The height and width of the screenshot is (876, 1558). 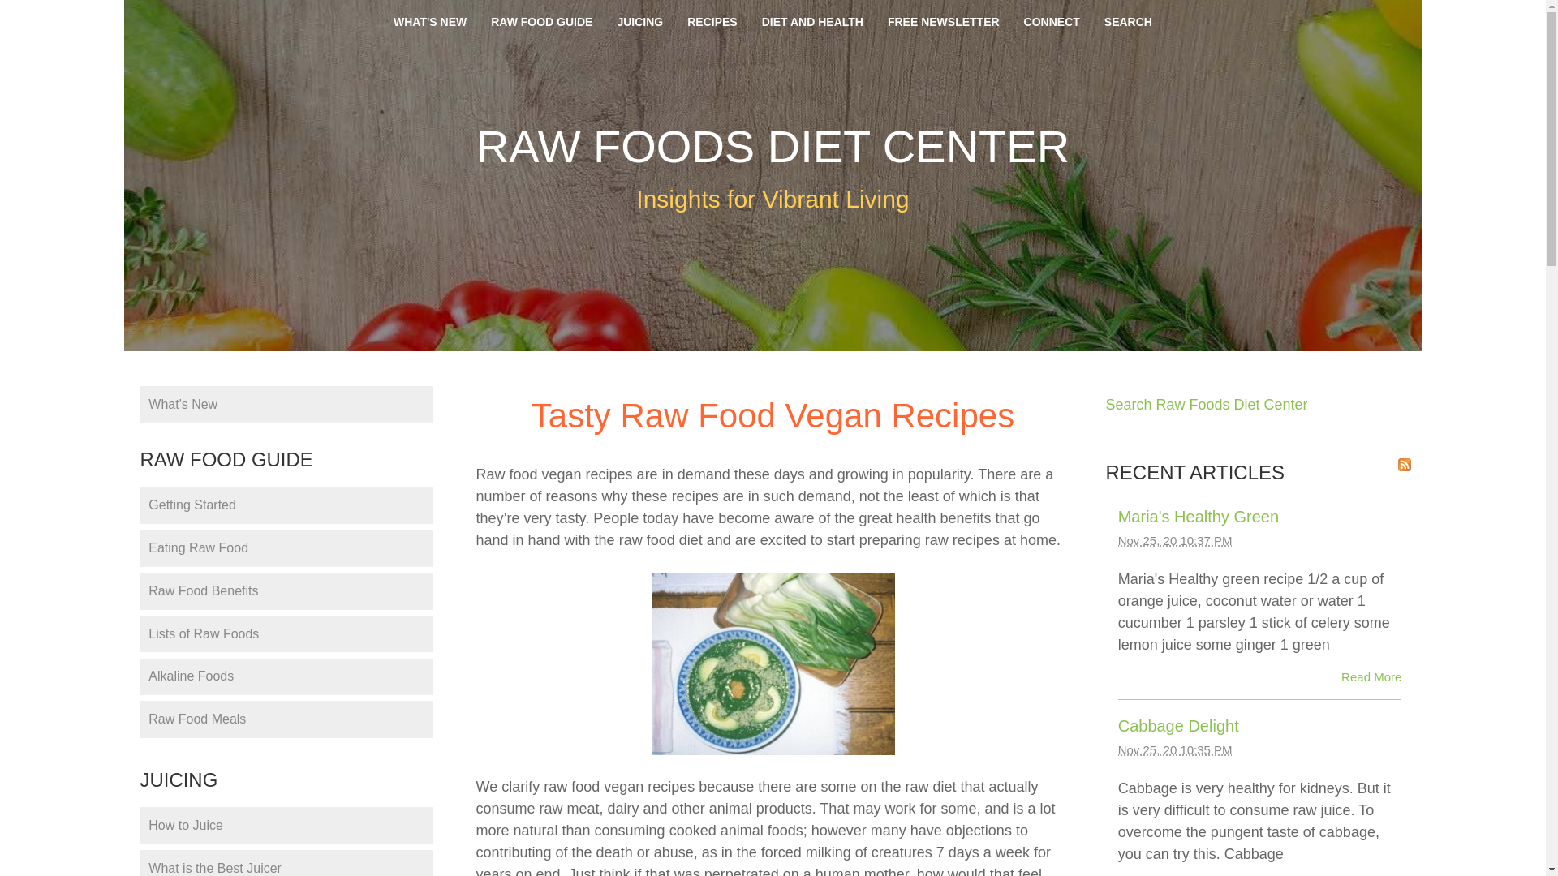 What do you see at coordinates (1175, 749) in the screenshot?
I see `2020-11-25T22:35:56-0500` at bounding box center [1175, 749].